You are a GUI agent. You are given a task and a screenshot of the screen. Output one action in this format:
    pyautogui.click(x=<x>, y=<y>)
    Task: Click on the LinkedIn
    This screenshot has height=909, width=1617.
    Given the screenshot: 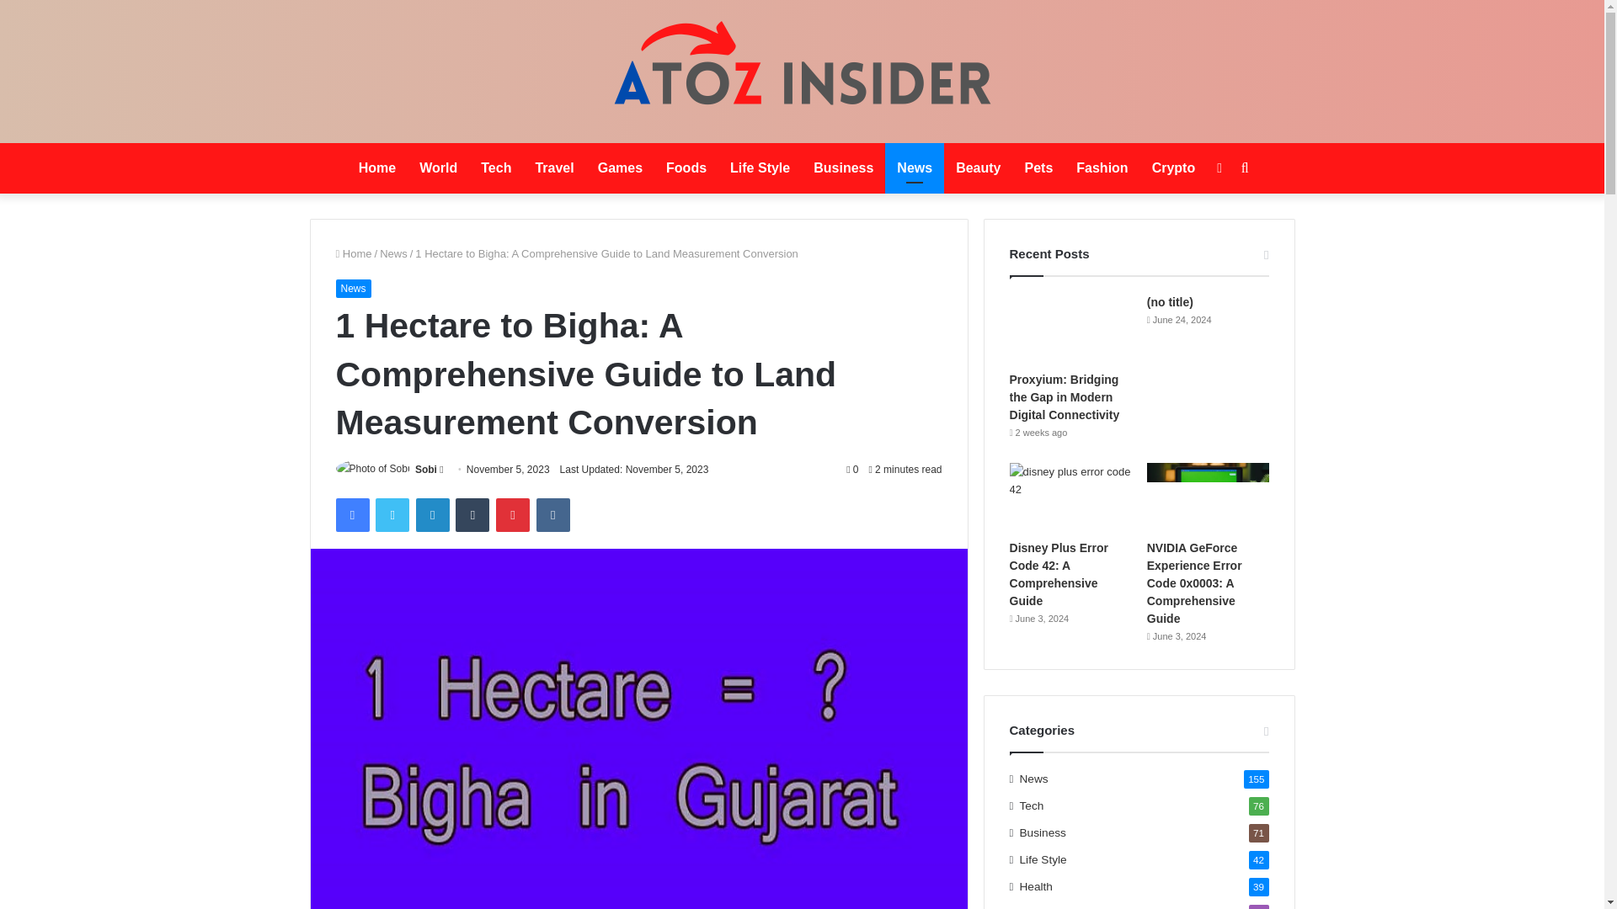 What is the action you would take?
    pyautogui.click(x=432, y=514)
    